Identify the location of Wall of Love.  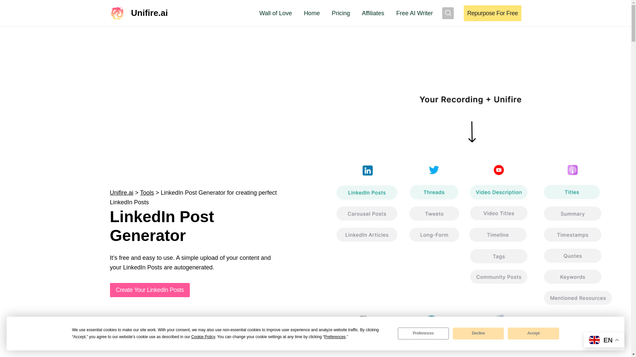
(275, 13).